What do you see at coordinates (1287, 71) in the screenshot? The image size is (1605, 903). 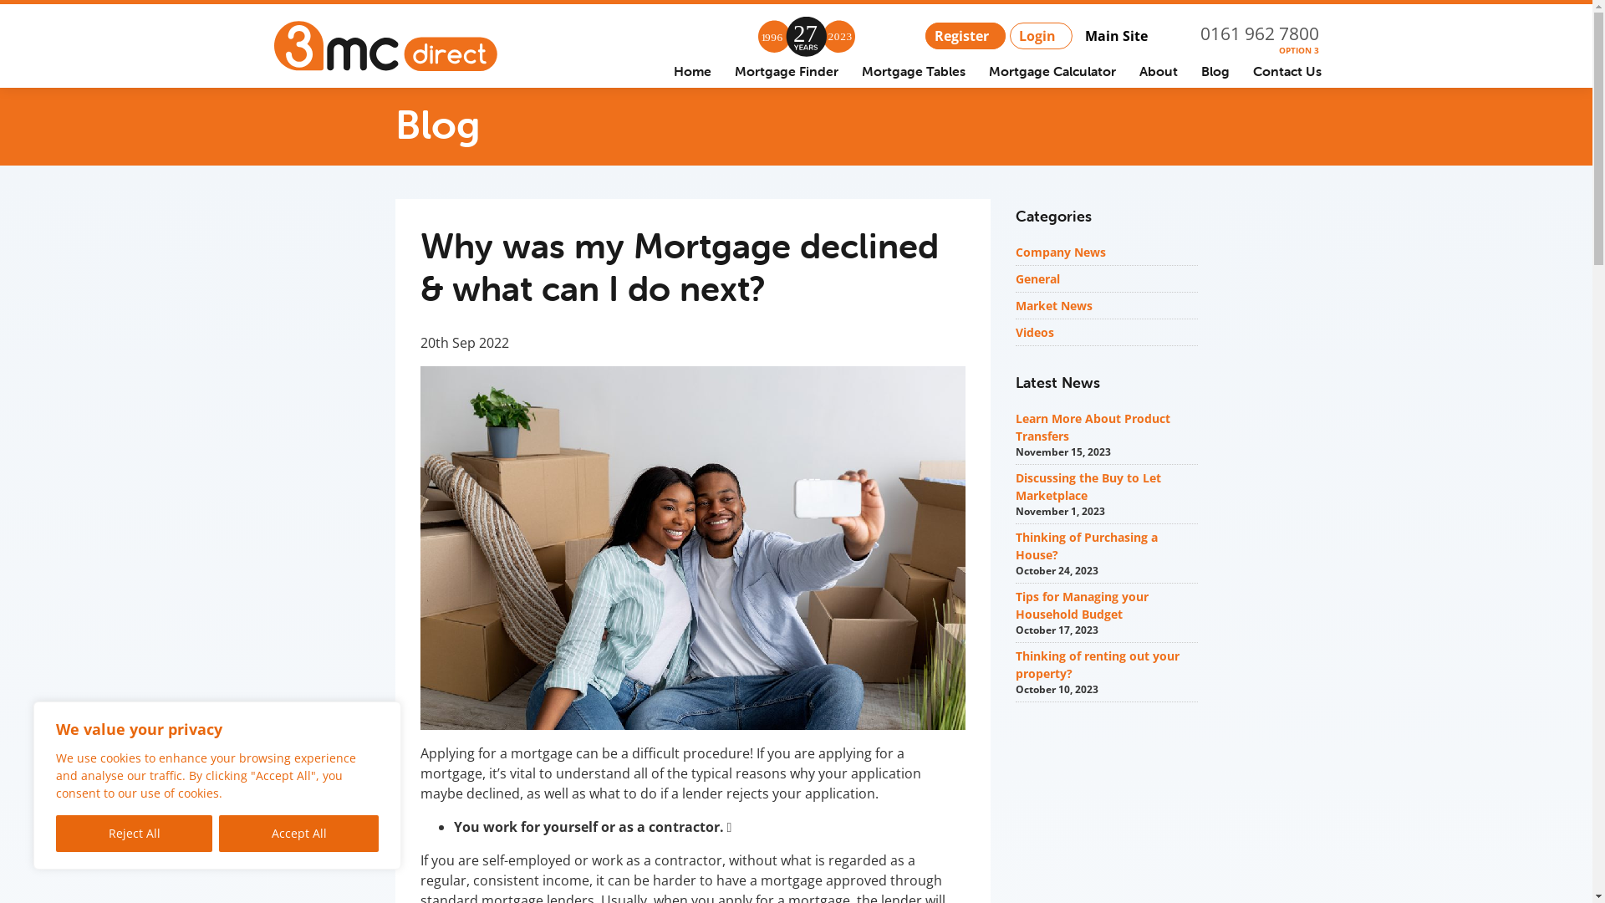 I see `Contact Us` at bounding box center [1287, 71].